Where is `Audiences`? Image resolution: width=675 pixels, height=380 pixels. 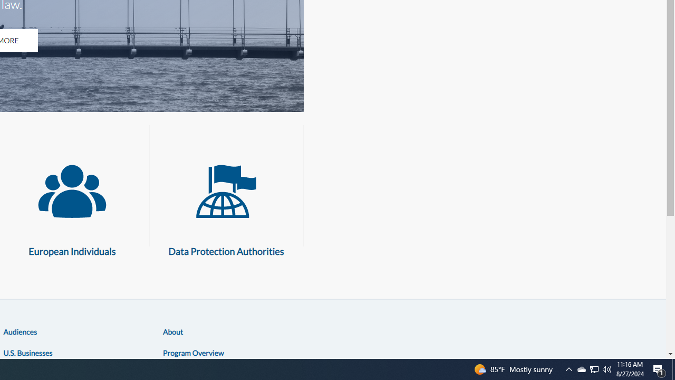
Audiences is located at coordinates (20, 331).